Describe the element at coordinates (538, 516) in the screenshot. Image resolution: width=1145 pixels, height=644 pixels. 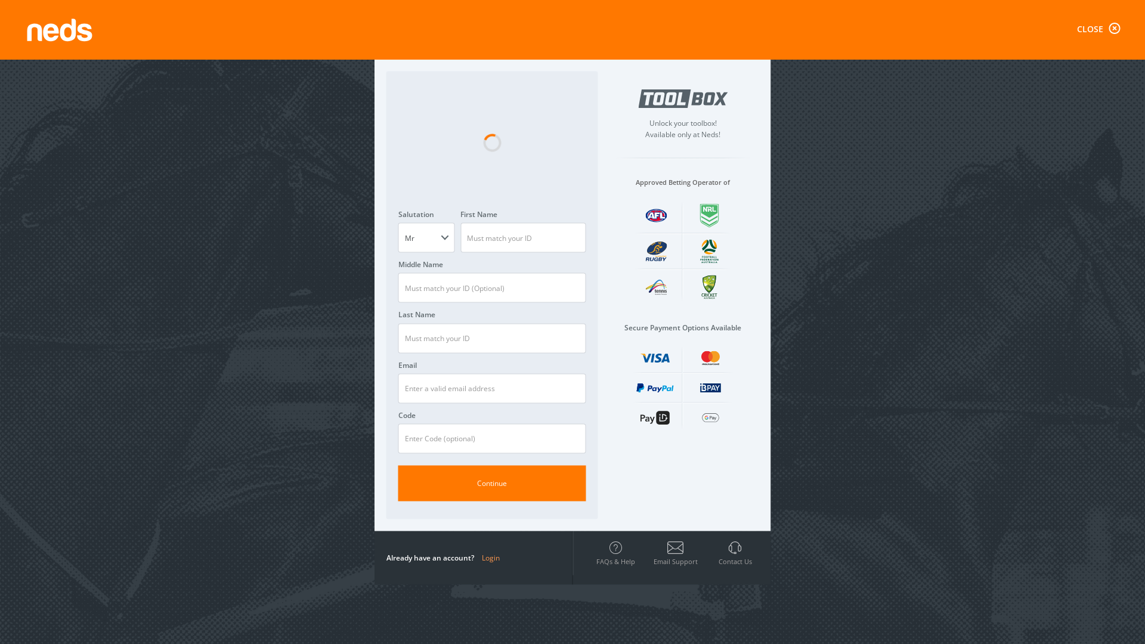
I see `KACPER SLAWINSKI VS DAWID DYTKO` at that location.